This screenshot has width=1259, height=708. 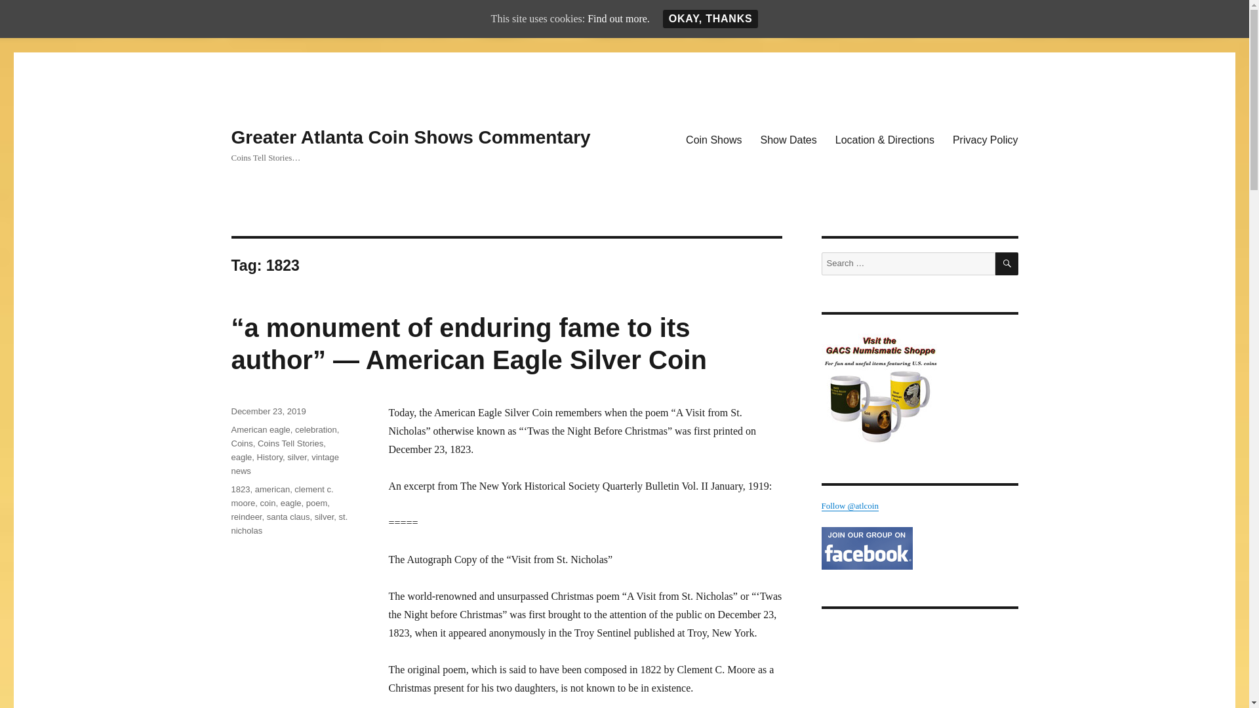 What do you see at coordinates (268, 503) in the screenshot?
I see `coin` at bounding box center [268, 503].